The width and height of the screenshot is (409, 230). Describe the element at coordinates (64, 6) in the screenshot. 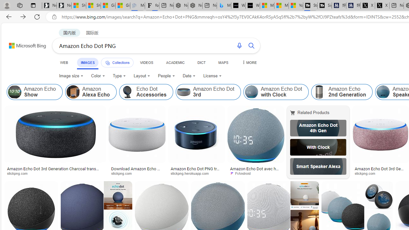

I see `Newsletter Sign Up` at that location.